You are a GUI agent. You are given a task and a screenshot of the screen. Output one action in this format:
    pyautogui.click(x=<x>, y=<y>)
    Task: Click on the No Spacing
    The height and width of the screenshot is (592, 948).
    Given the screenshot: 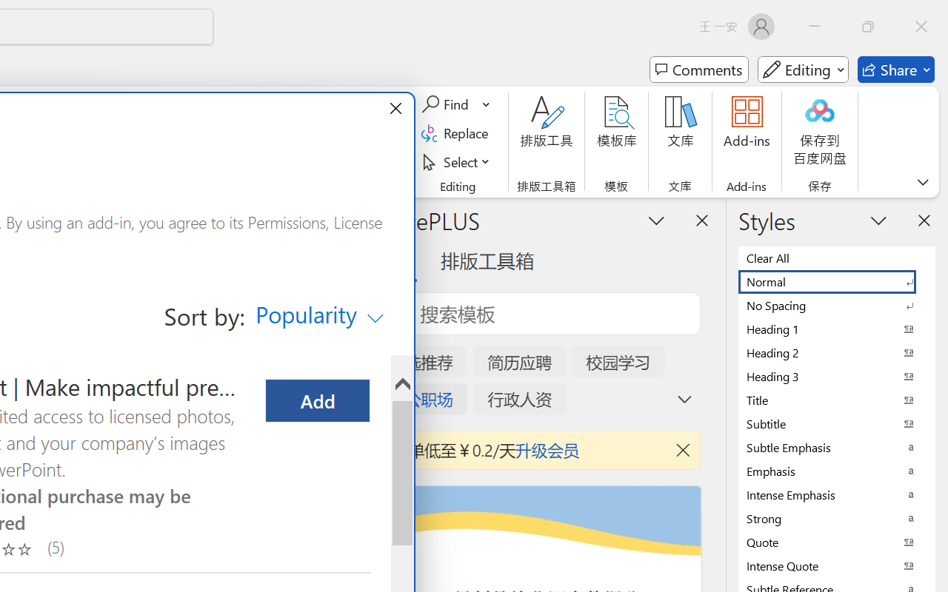 What is the action you would take?
    pyautogui.click(x=837, y=305)
    